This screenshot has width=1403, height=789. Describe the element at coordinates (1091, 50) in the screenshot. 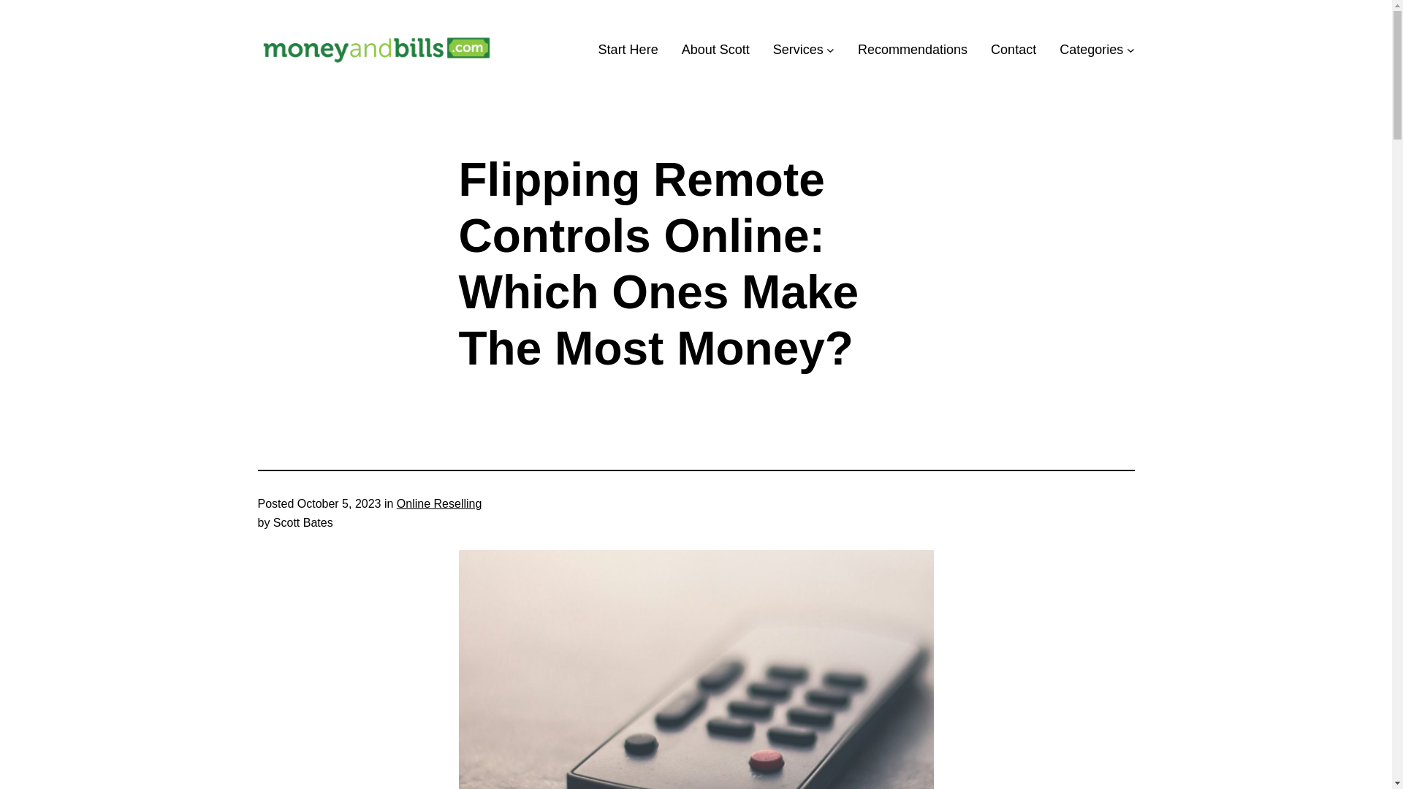

I see `Categories` at that location.